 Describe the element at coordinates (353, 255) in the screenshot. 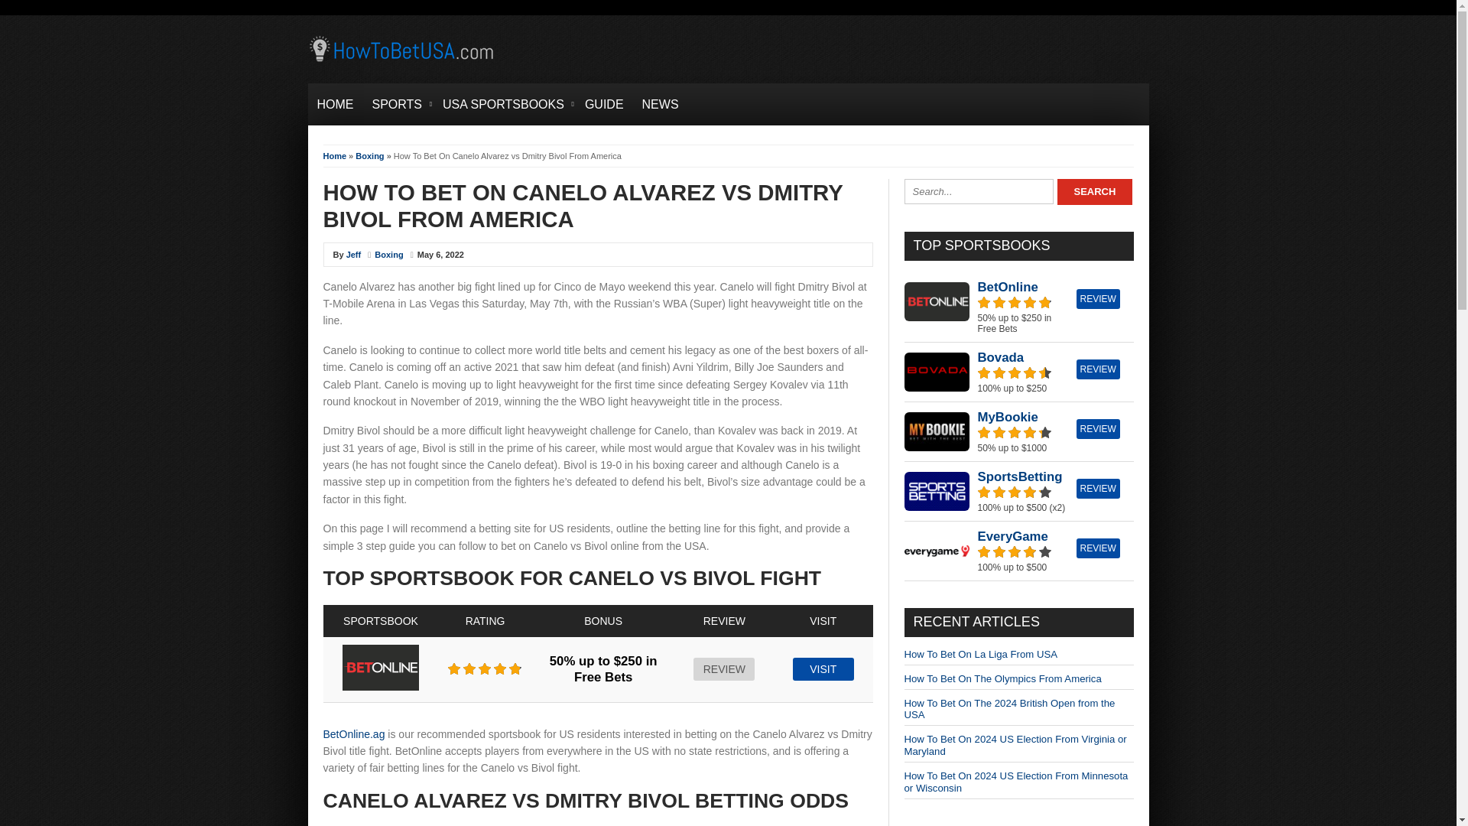

I see `Posts by Jeff` at that location.